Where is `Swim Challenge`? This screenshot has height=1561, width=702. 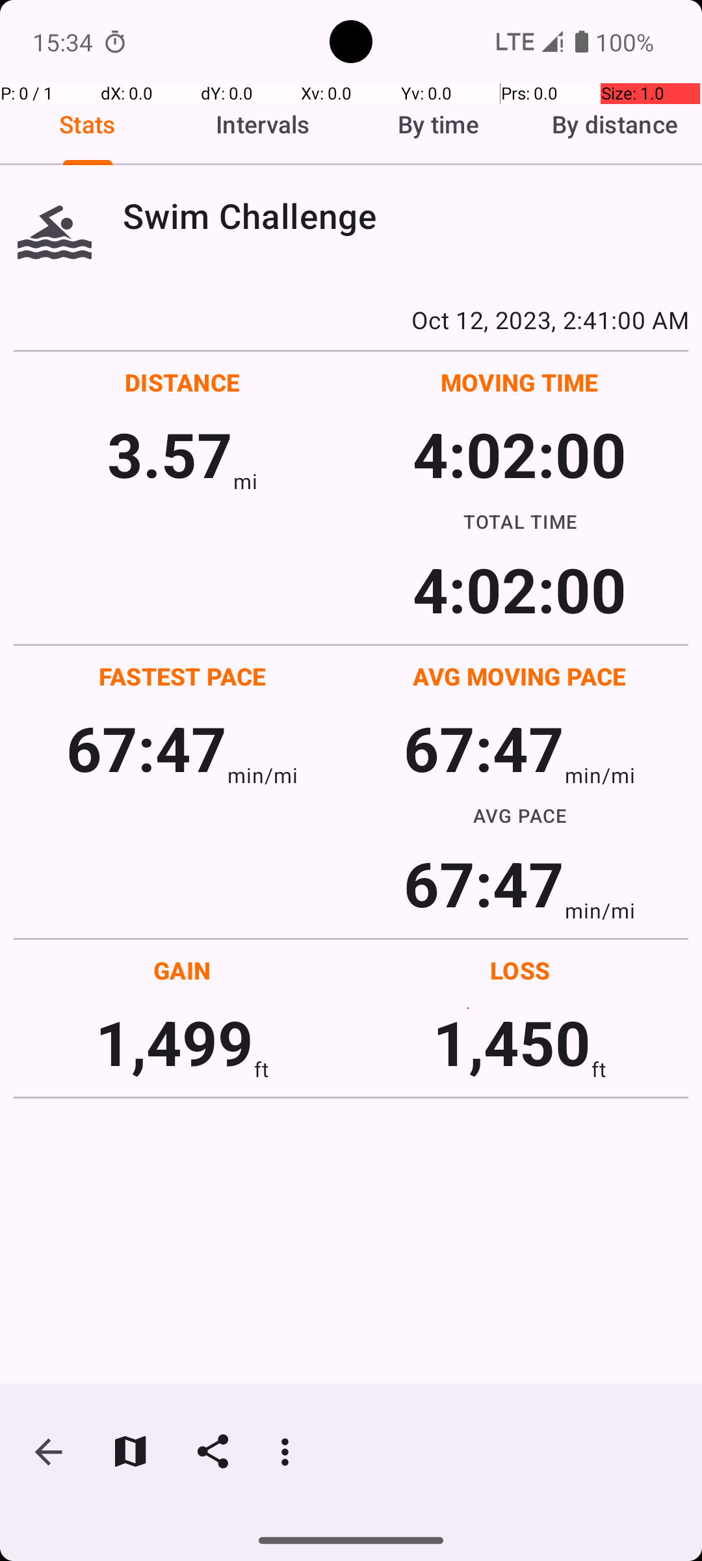
Swim Challenge is located at coordinates (406, 216).